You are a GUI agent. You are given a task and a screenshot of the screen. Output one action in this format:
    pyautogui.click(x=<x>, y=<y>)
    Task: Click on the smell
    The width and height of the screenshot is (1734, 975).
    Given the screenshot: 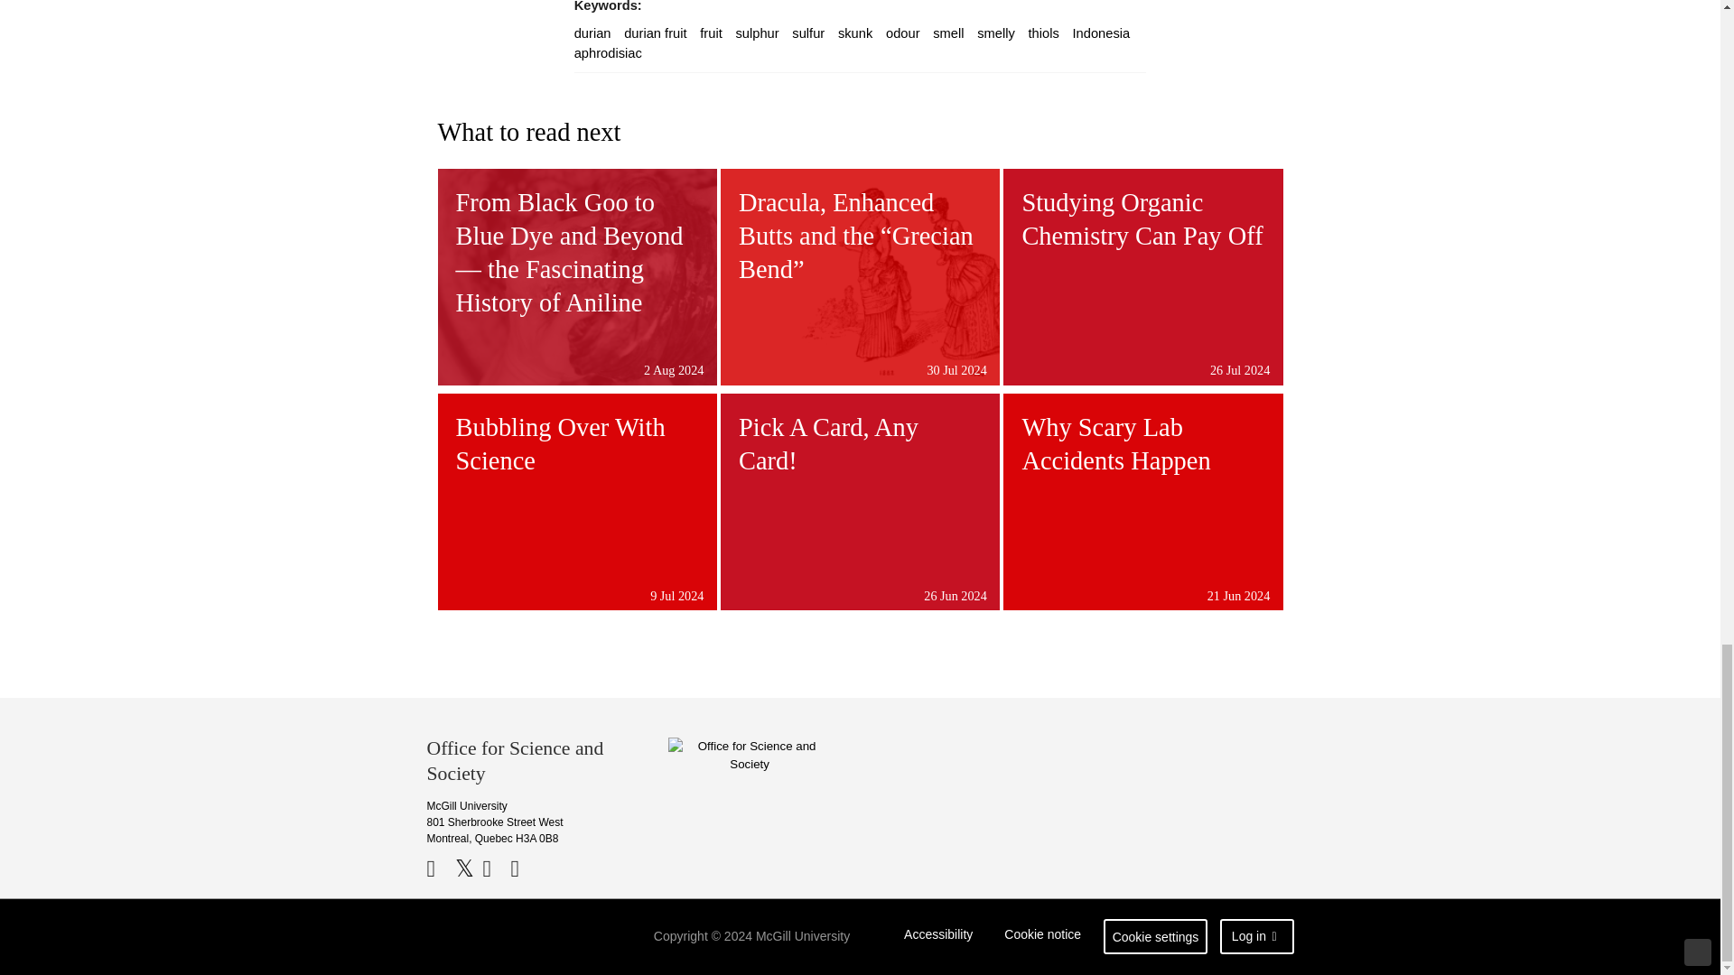 What is the action you would take?
    pyautogui.click(x=948, y=33)
    